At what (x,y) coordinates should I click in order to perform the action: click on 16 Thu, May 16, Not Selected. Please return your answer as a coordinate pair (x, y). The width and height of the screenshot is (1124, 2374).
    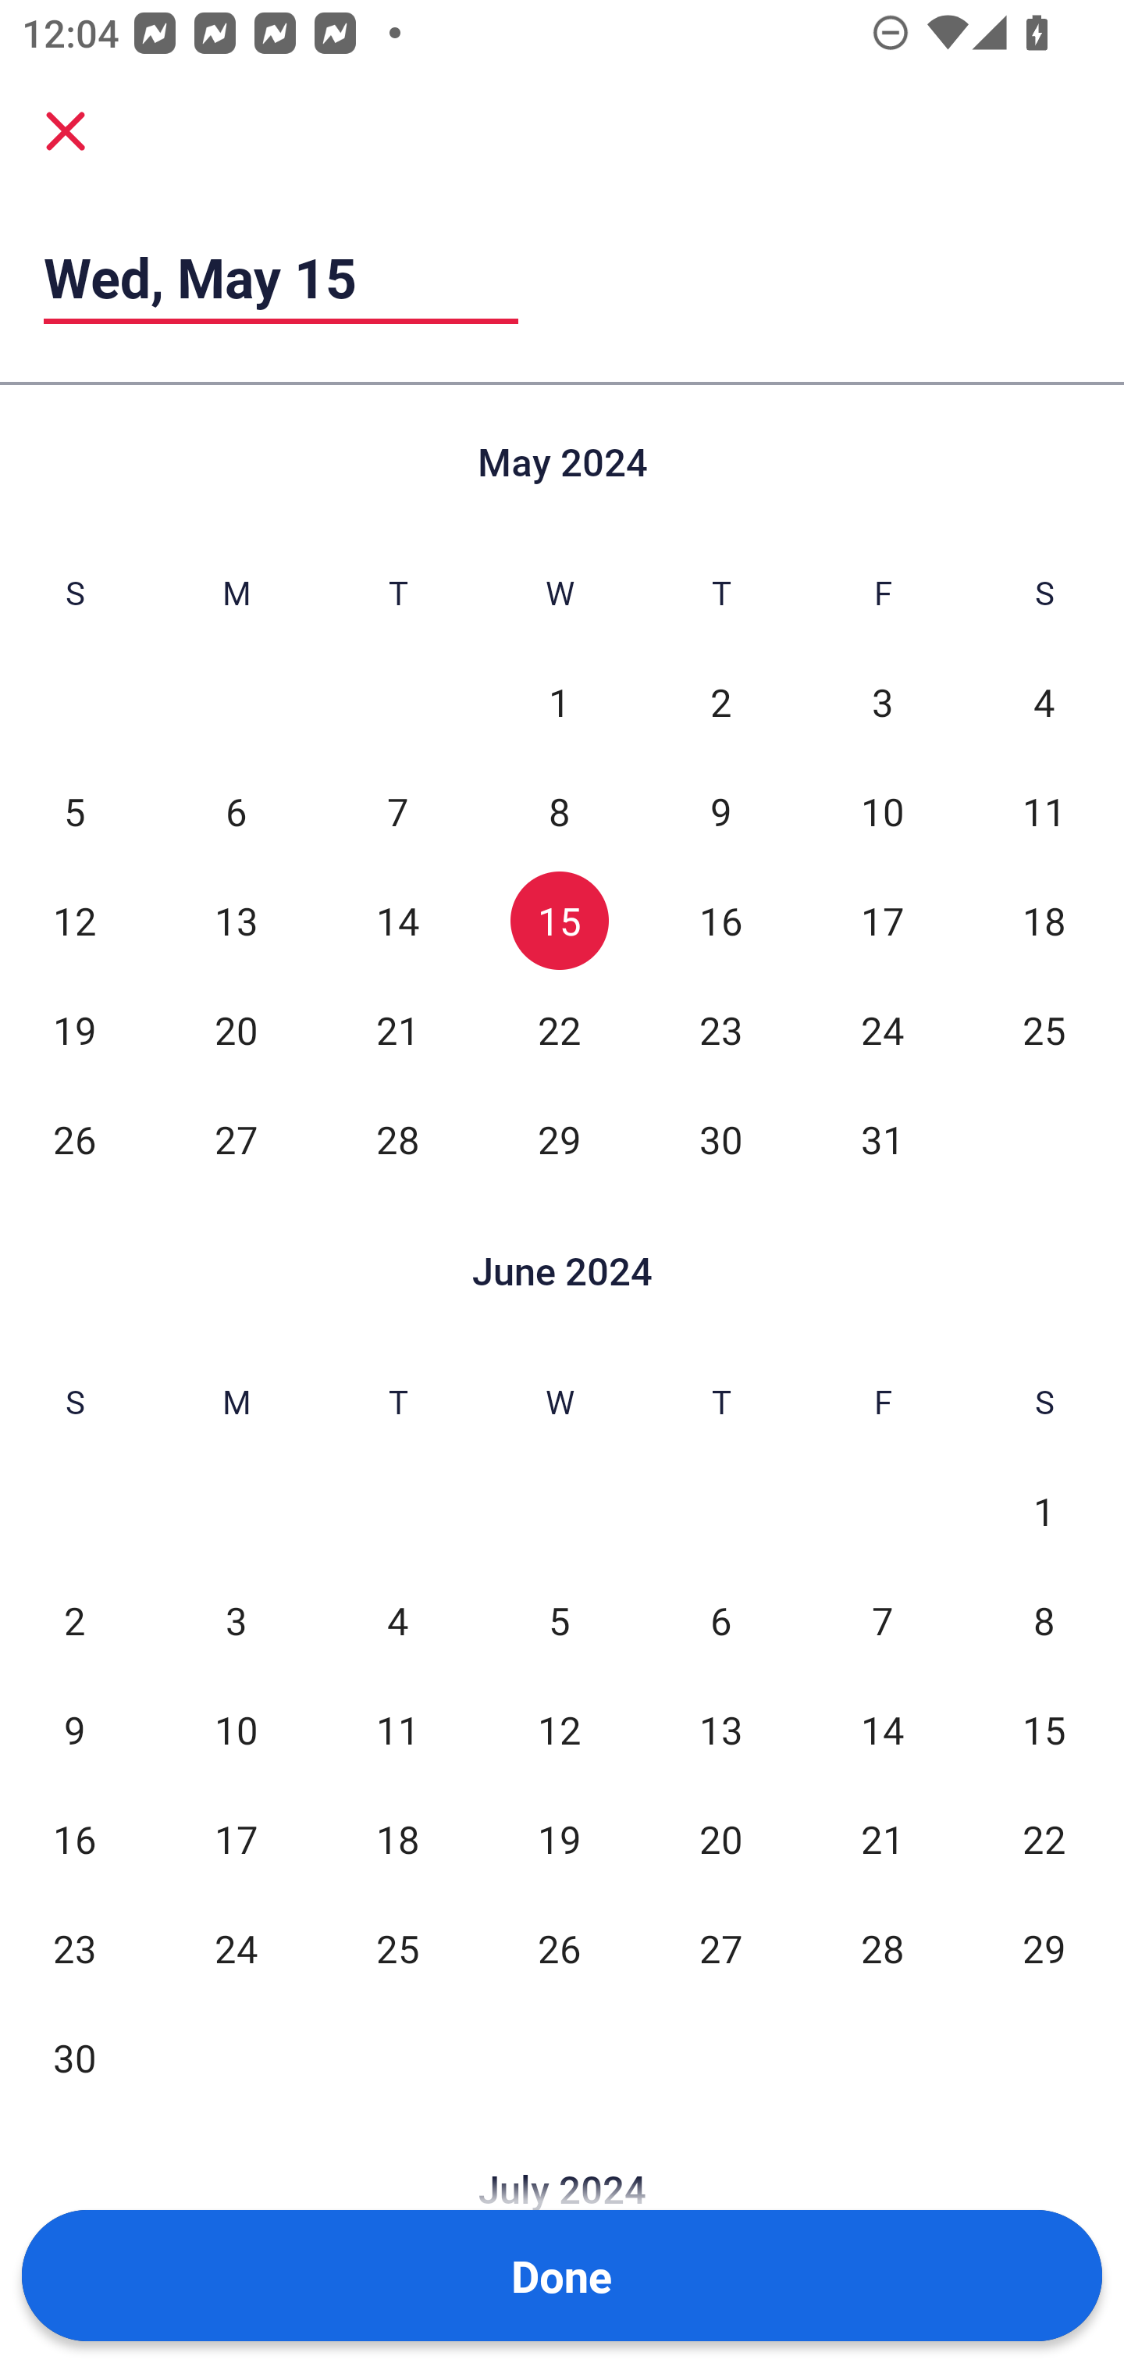
    Looking at the image, I should click on (720, 921).